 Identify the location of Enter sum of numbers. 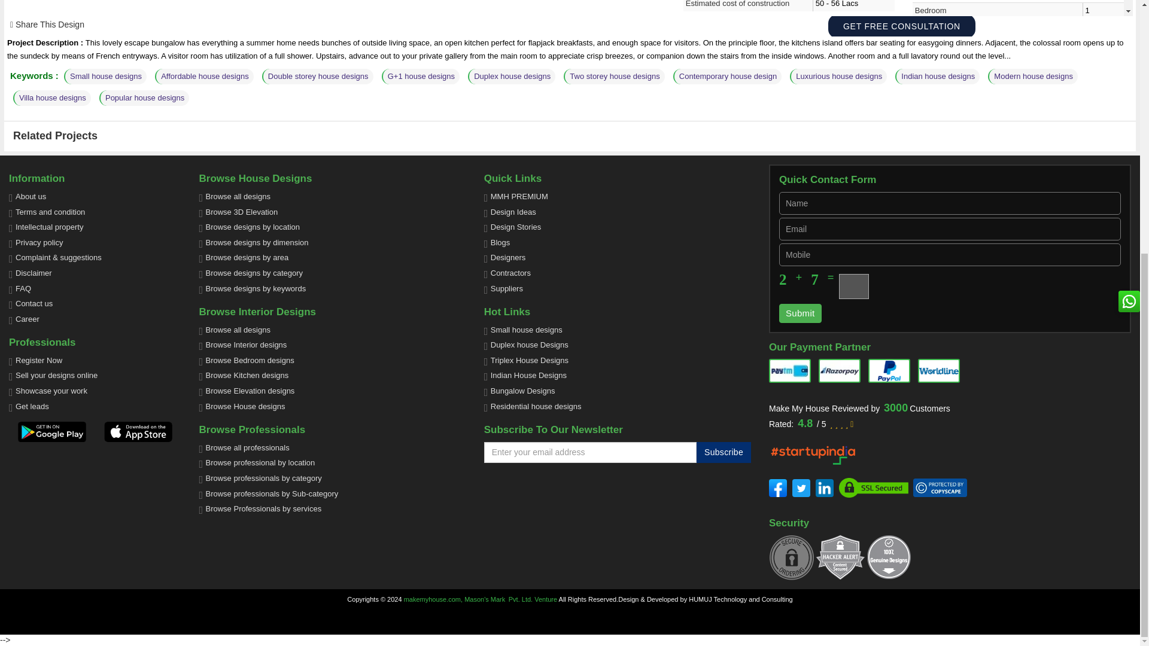
(853, 286).